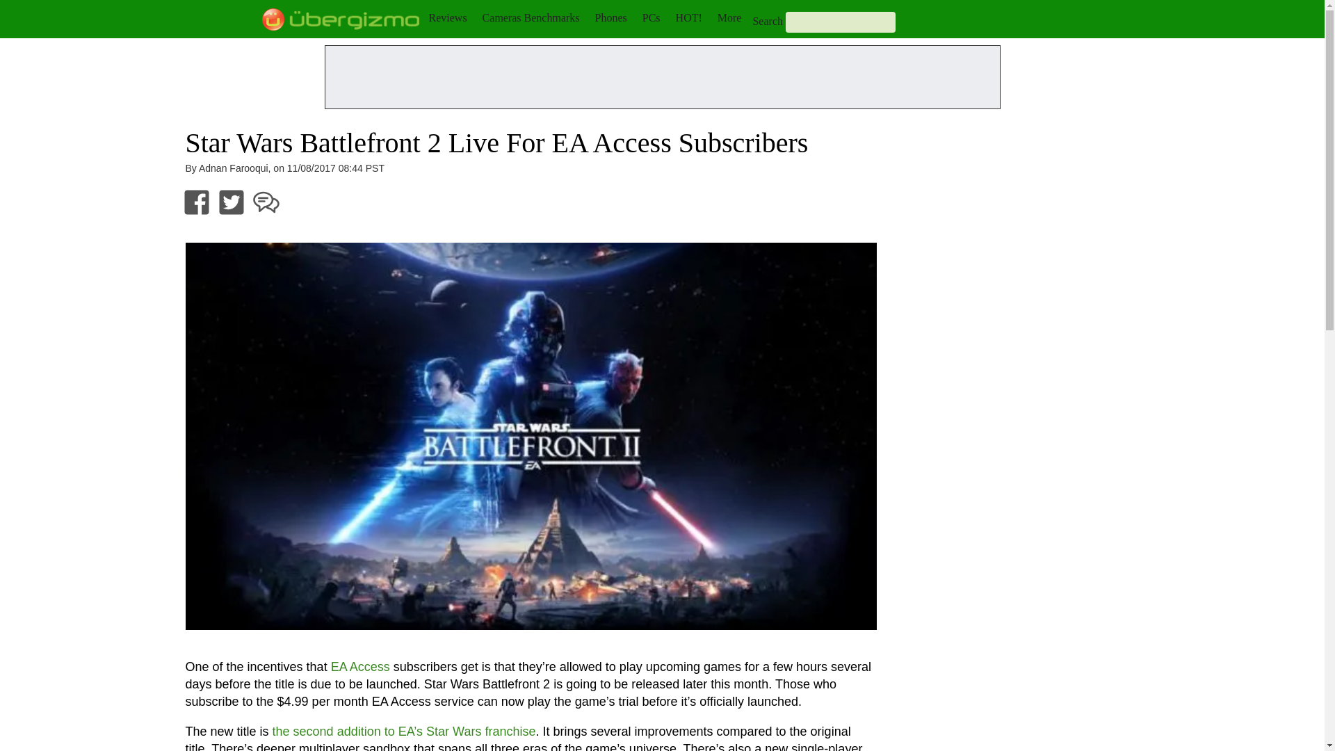 The height and width of the screenshot is (751, 1335). I want to click on PCs, so click(651, 17).